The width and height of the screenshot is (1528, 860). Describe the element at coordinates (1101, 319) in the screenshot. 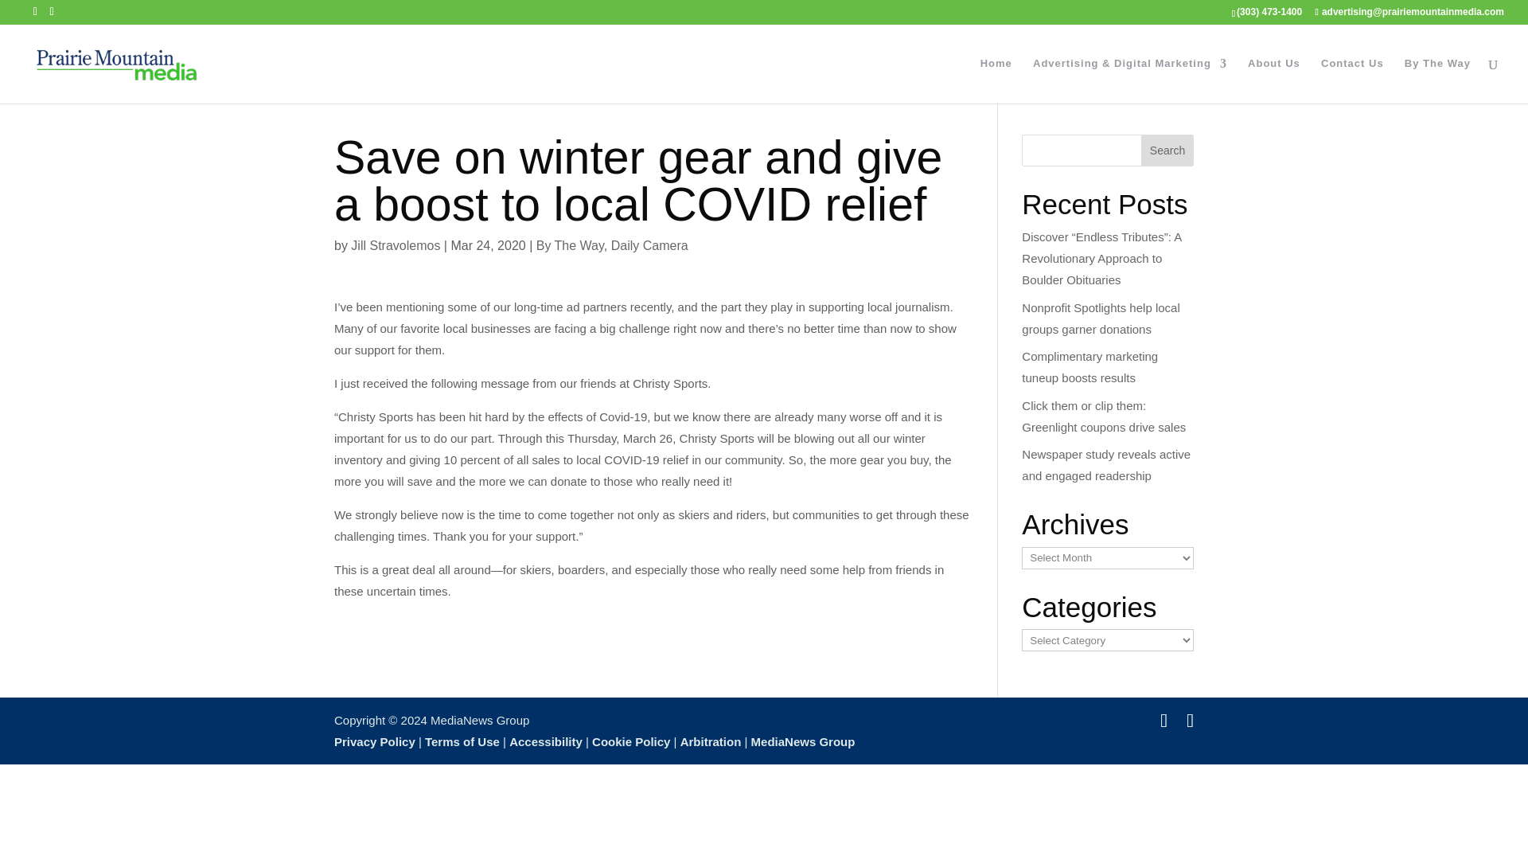

I see `Nonprofit Spotlights help local groups garner donations` at that location.